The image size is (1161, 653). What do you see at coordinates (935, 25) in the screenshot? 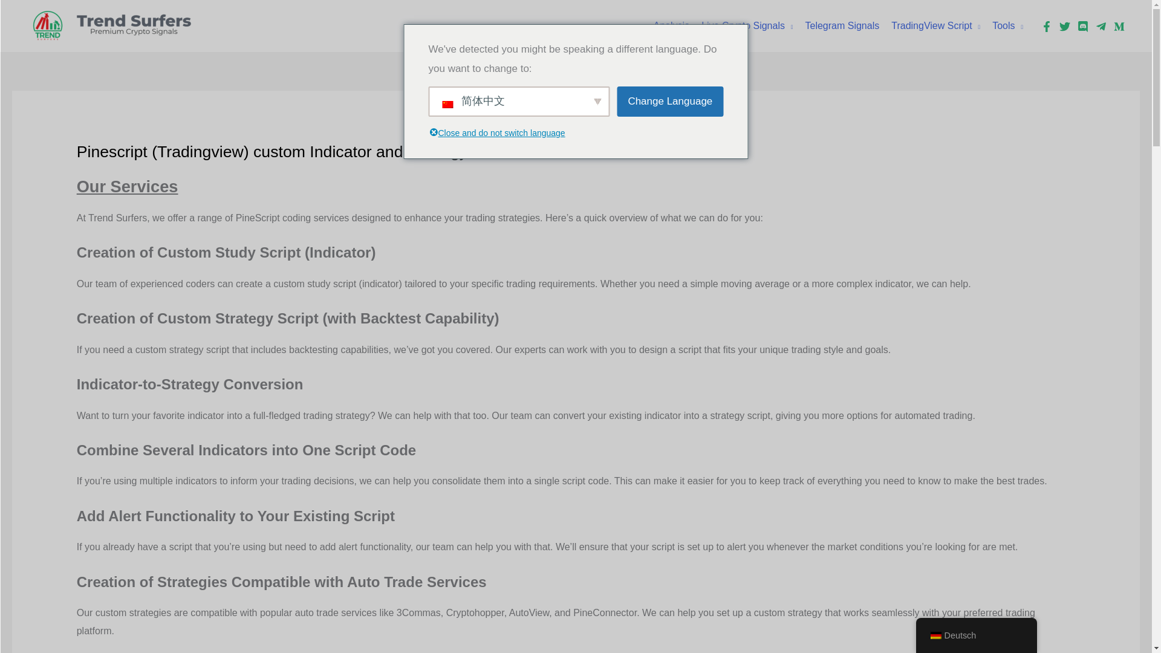
I see `TradingView Script` at bounding box center [935, 25].